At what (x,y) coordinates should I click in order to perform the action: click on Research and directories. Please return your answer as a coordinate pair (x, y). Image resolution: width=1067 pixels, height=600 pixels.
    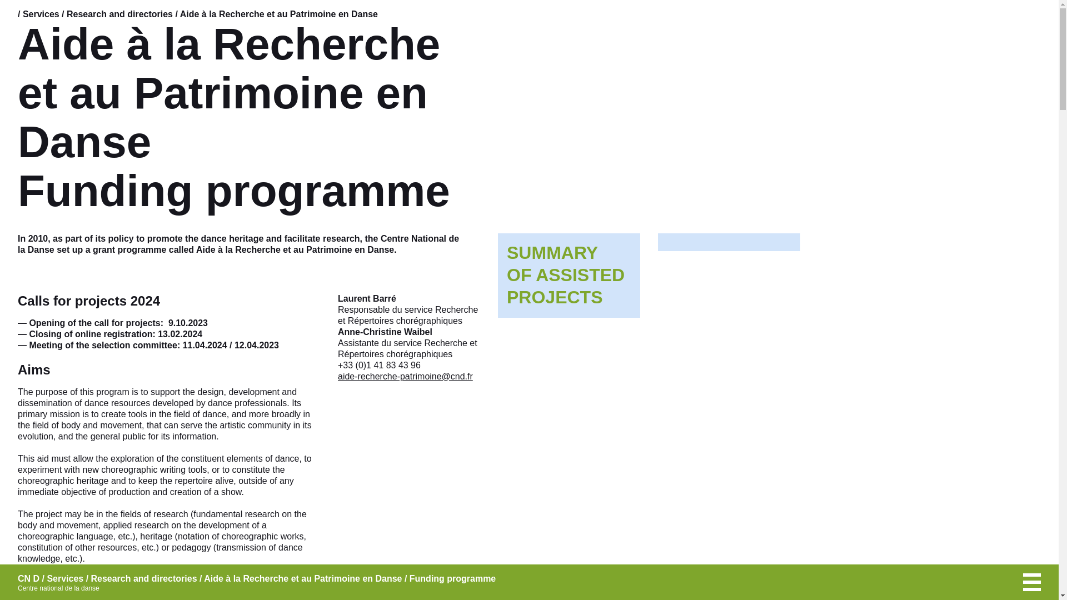
    Looking at the image, I should click on (119, 14).